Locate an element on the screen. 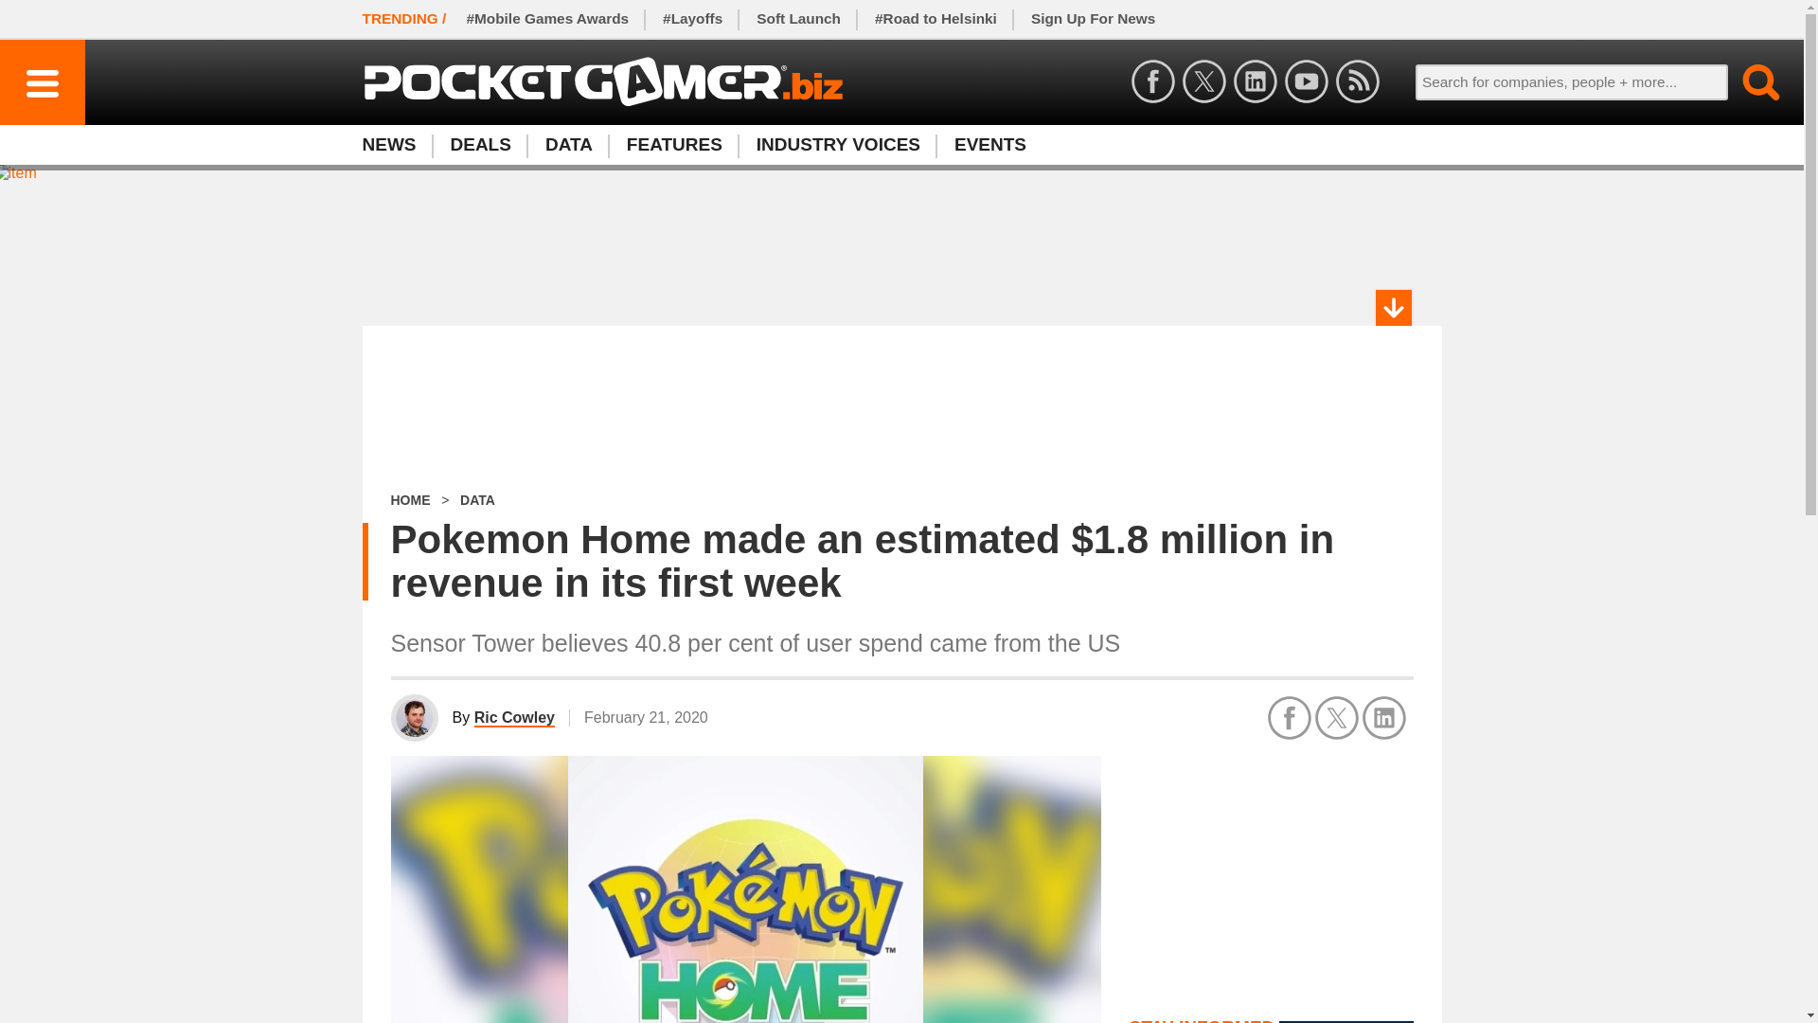 The height and width of the screenshot is (1023, 1818). Sign Up For News is located at coordinates (1750, 81).